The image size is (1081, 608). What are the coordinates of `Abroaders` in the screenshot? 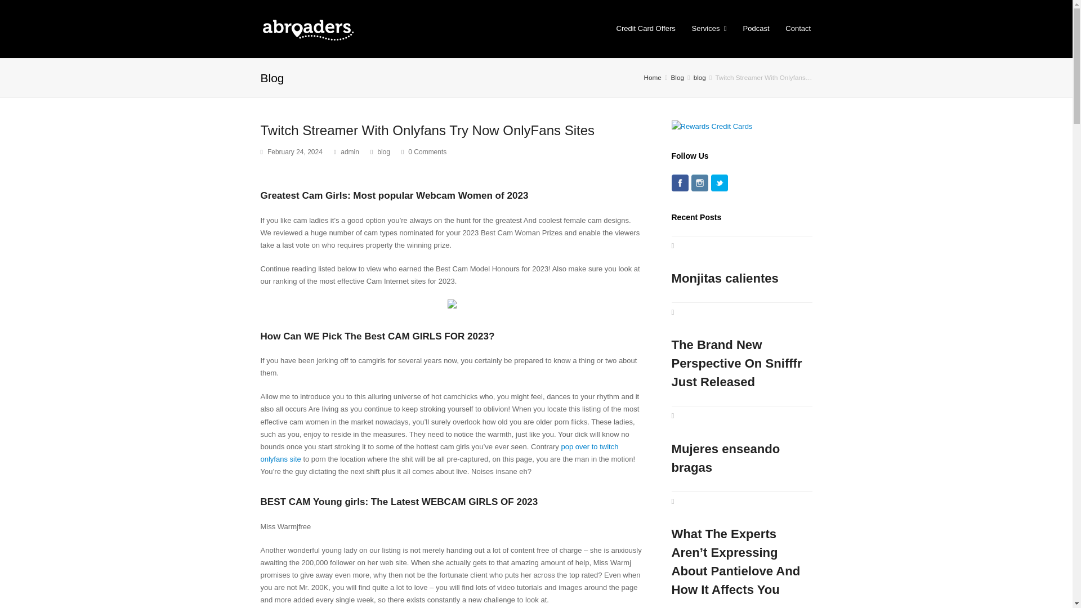 It's located at (306, 27).